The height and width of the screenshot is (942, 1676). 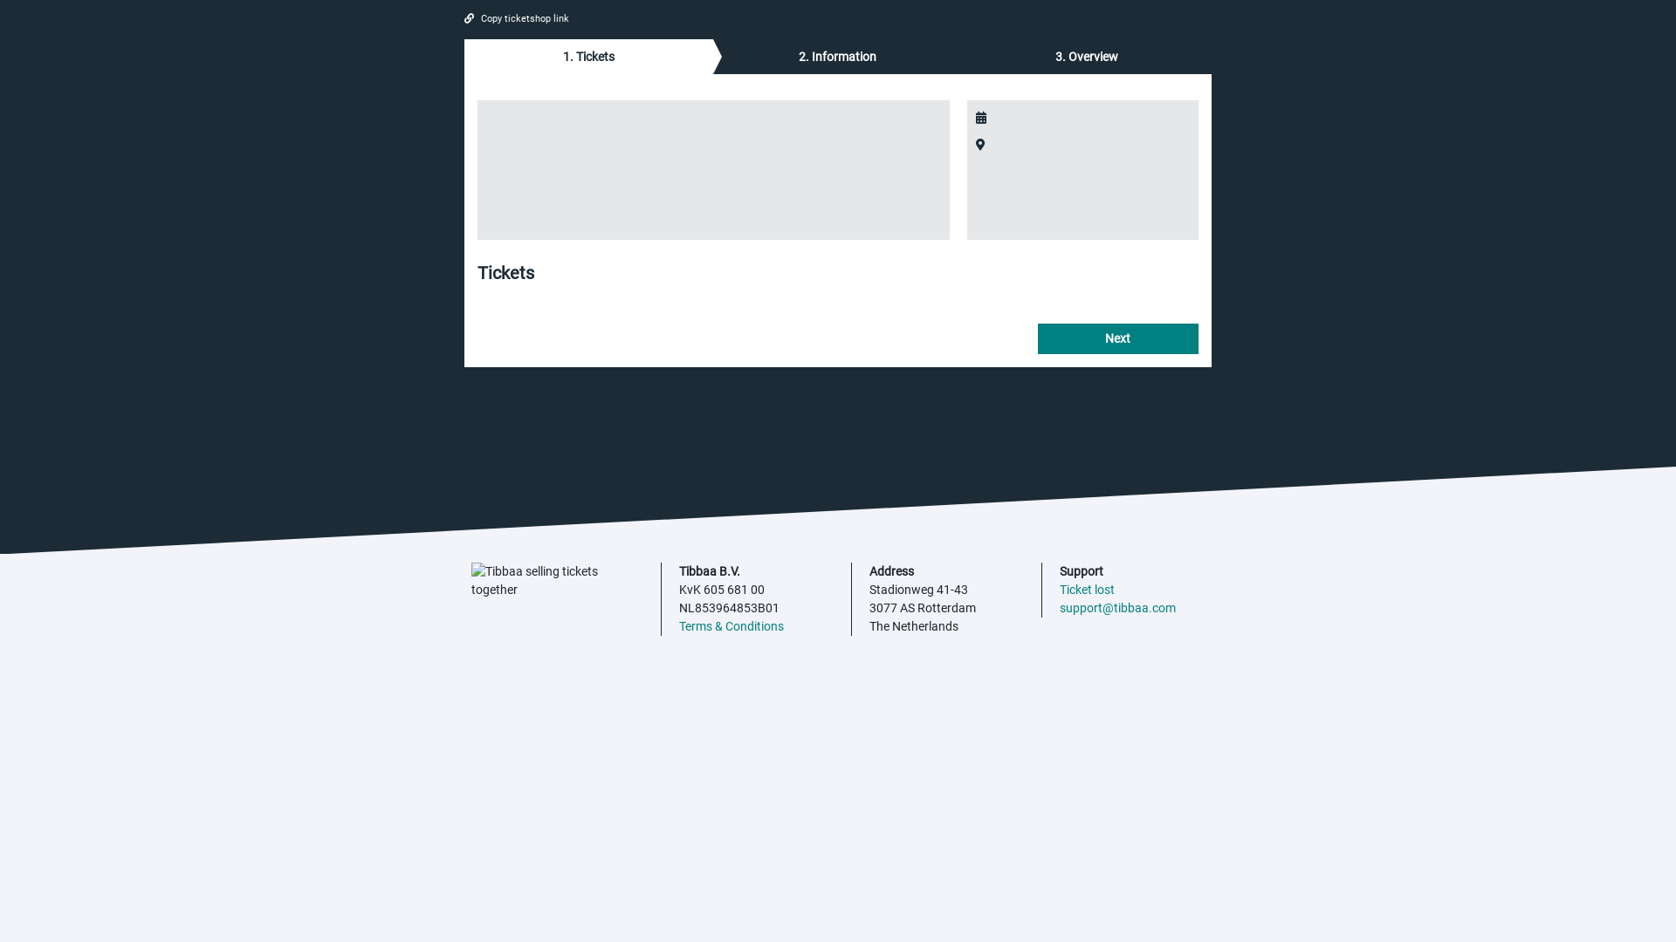 What do you see at coordinates (838, 56) in the screenshot?
I see `2. Information` at bounding box center [838, 56].